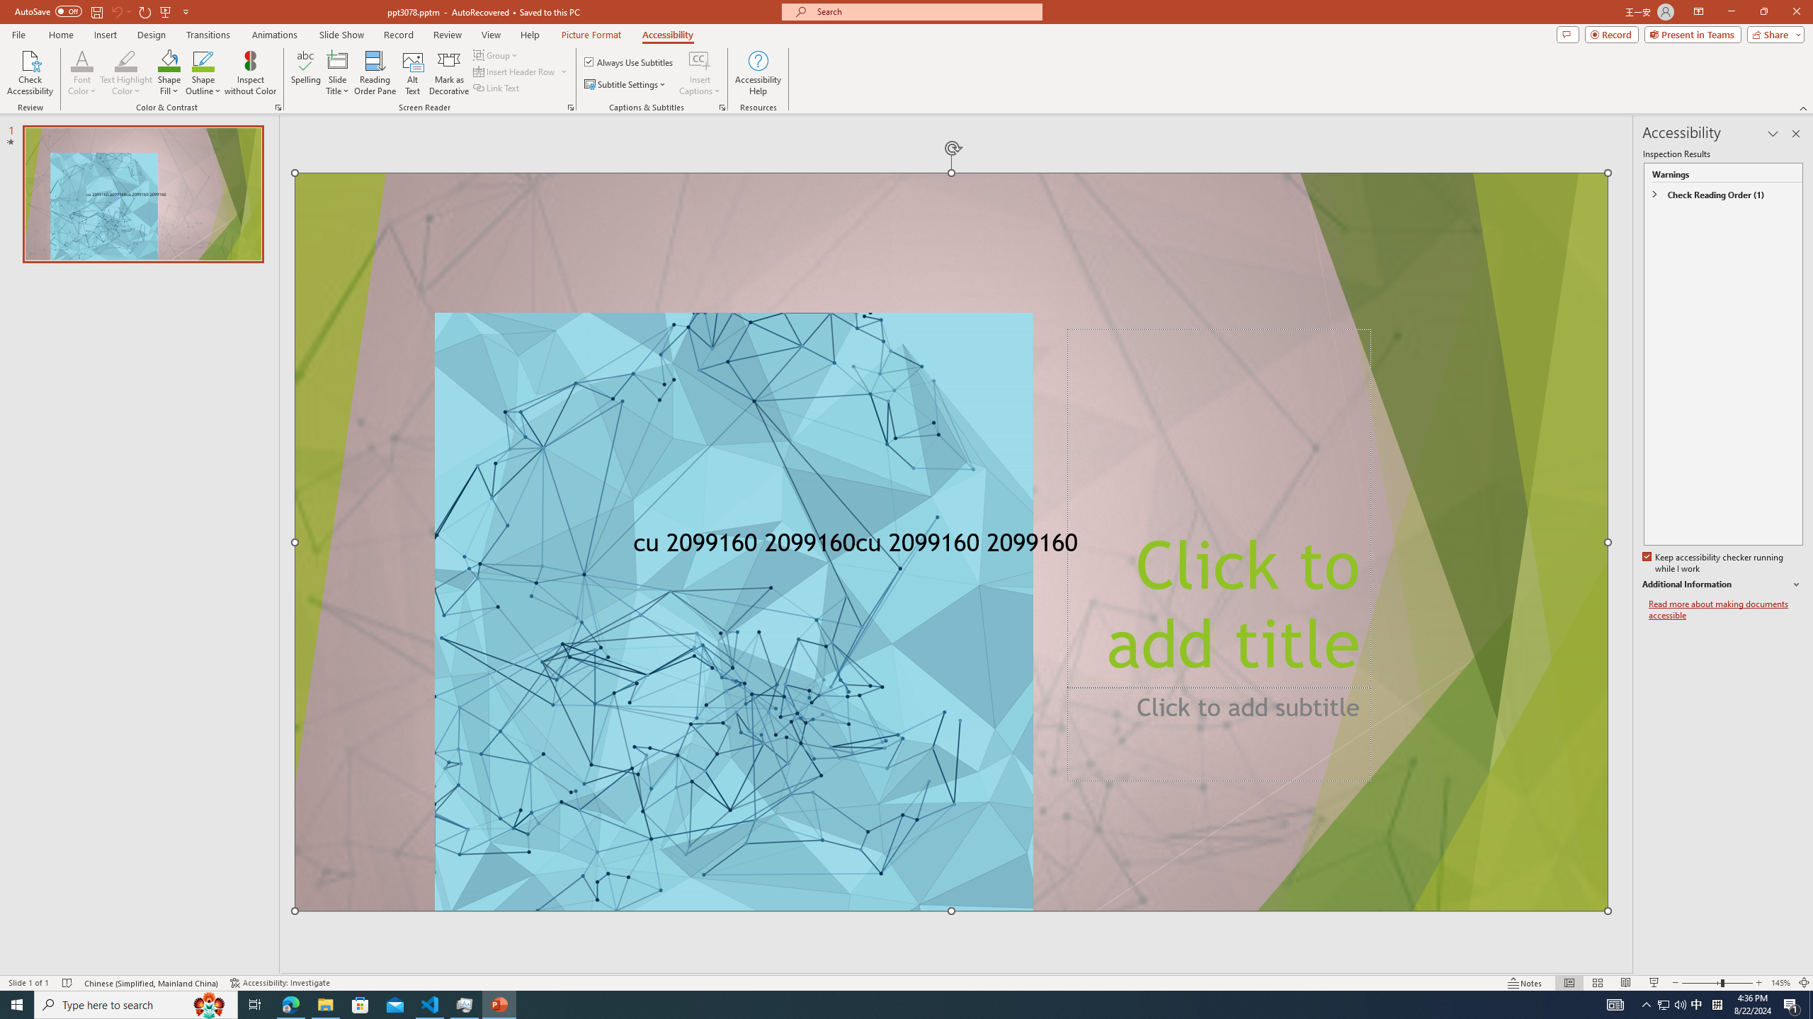  I want to click on Mark as Decorative, so click(449, 73).